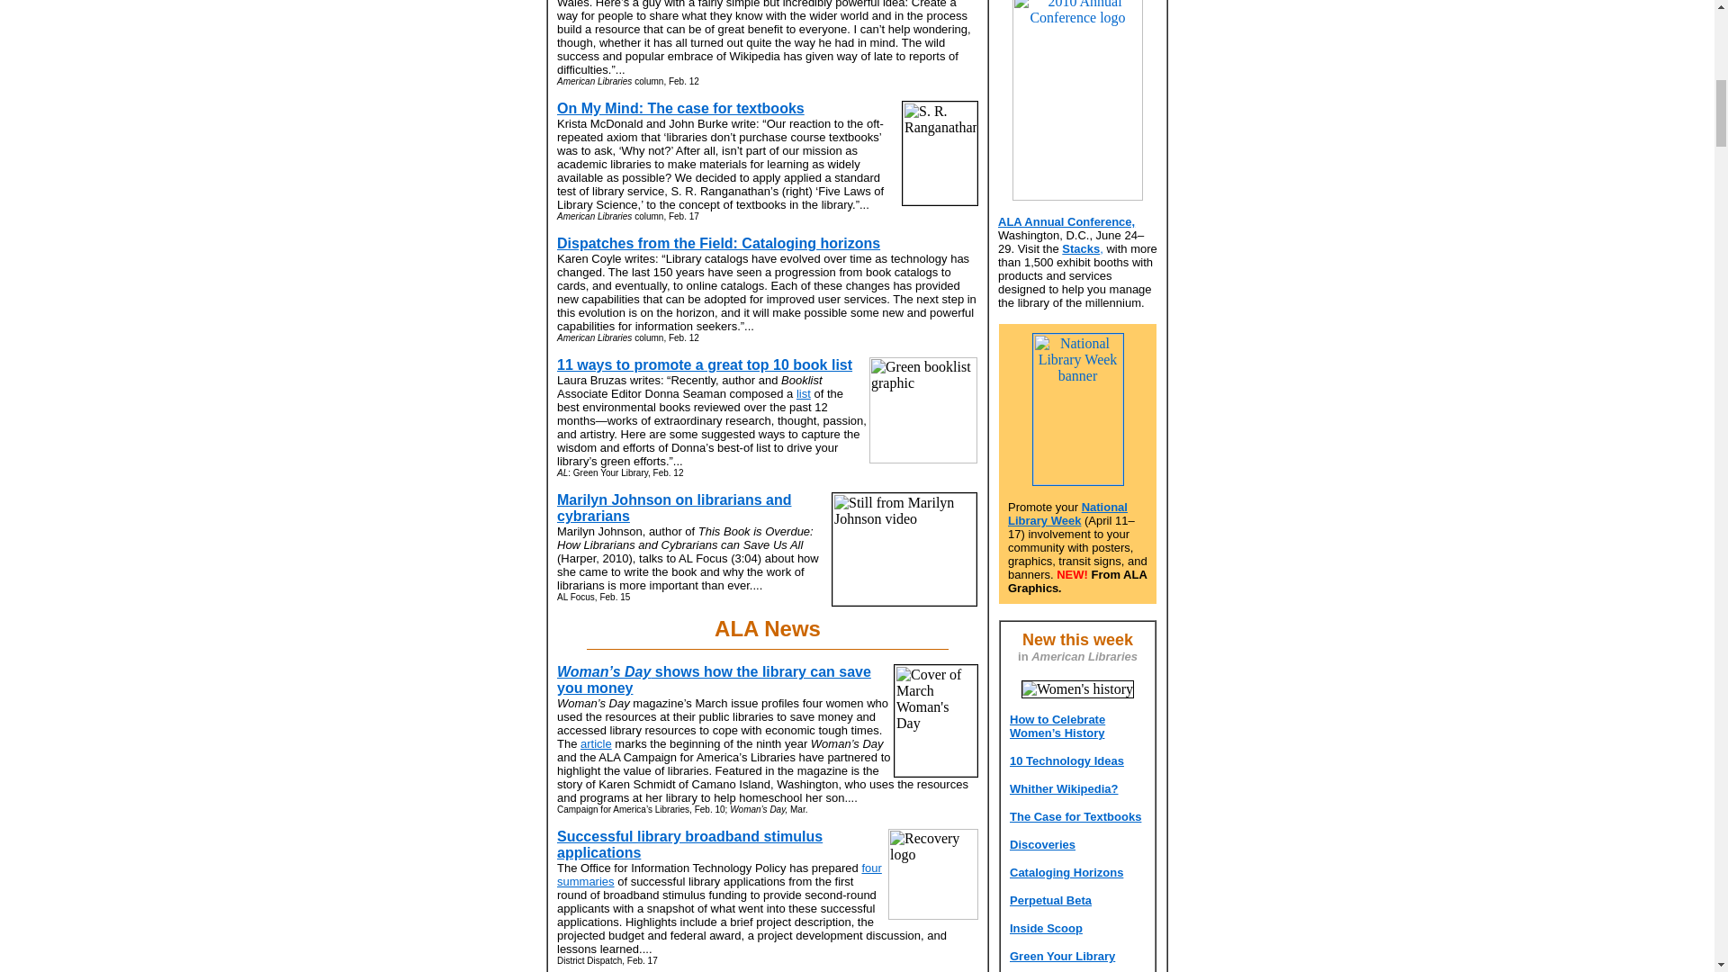  Describe the element at coordinates (704, 364) in the screenshot. I see `11 ways to promote a great top 10 book list` at that location.